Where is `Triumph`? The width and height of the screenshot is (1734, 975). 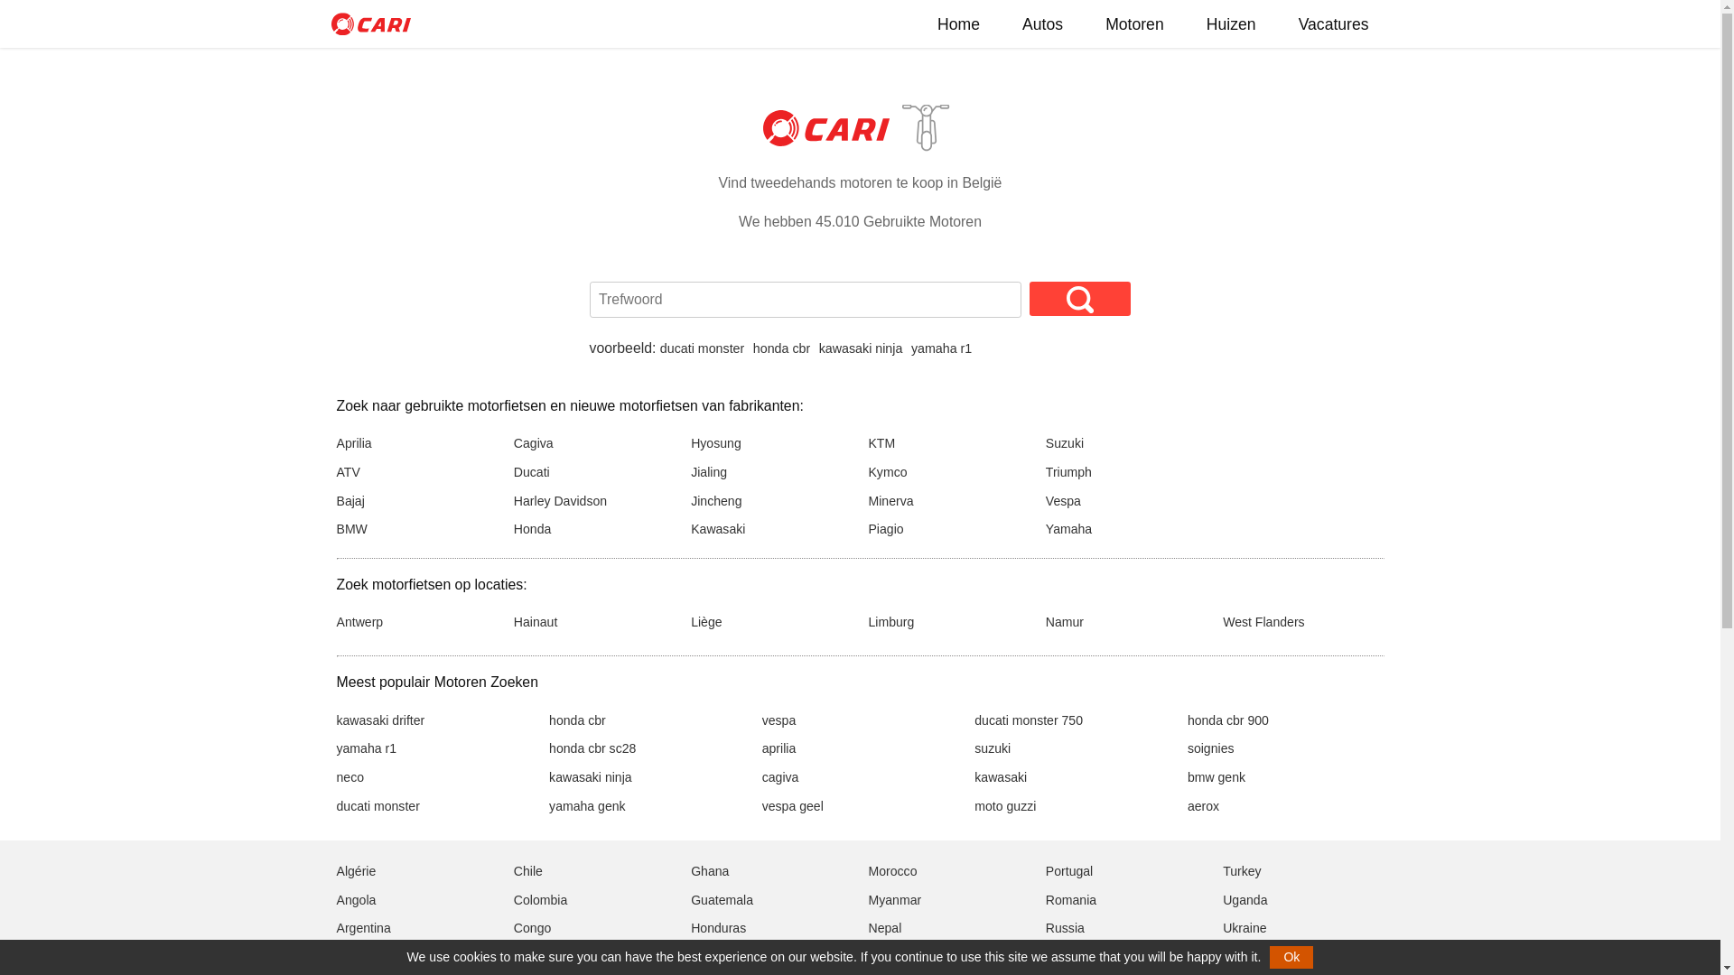
Triumph is located at coordinates (1069, 472).